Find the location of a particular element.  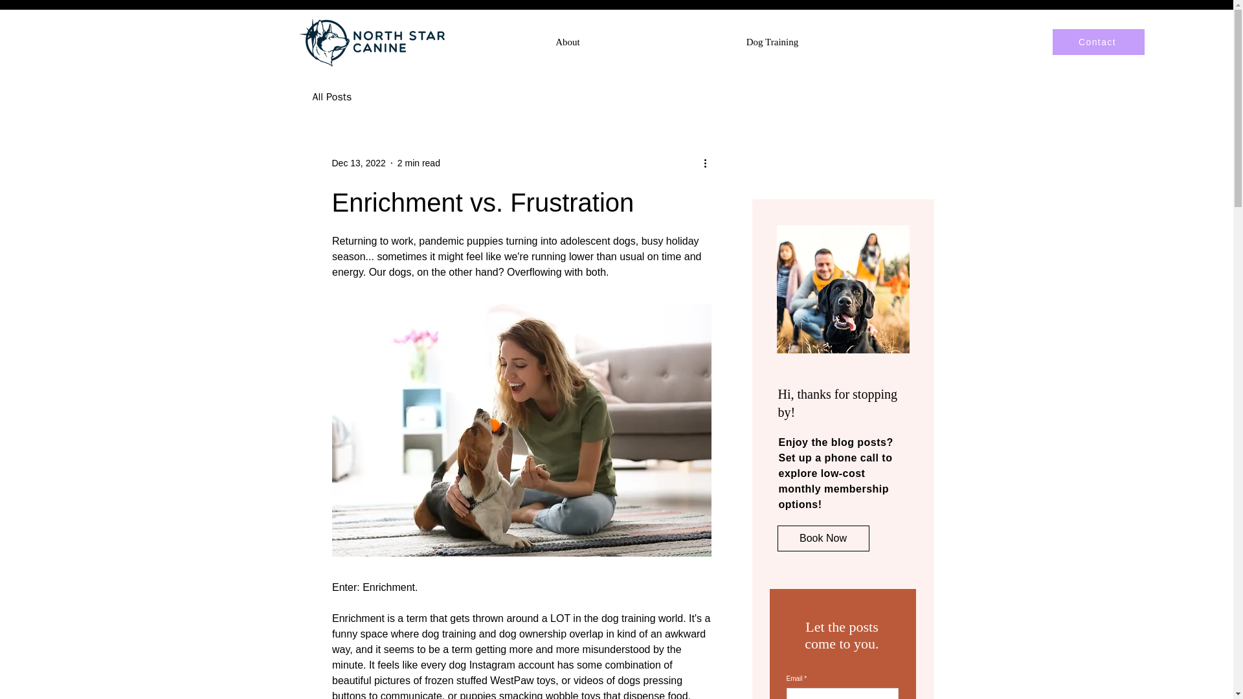

Book Now is located at coordinates (823, 538).